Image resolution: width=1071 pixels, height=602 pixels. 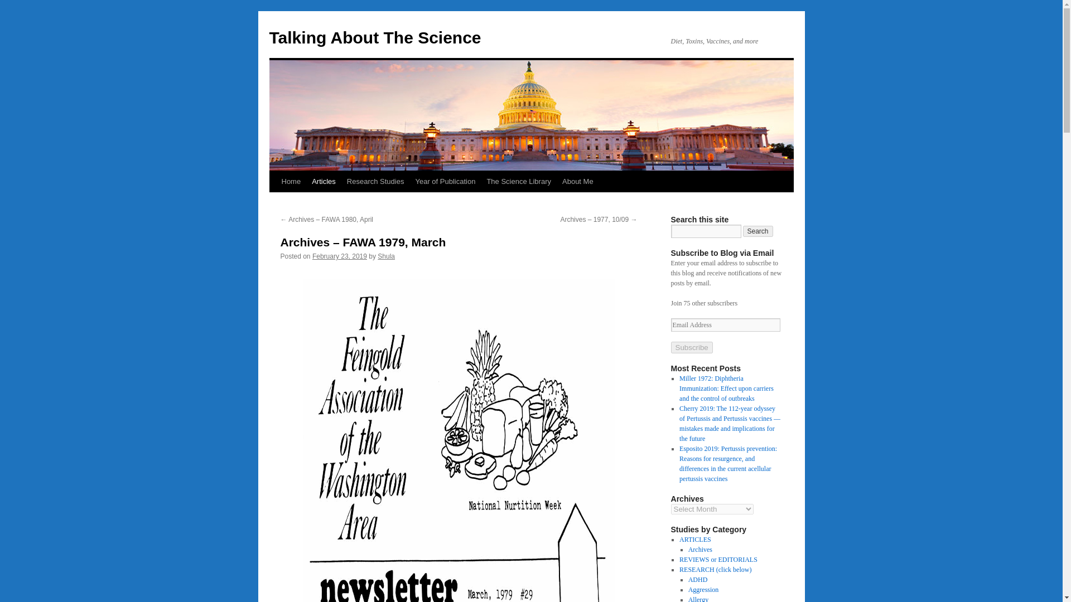 What do you see at coordinates (386, 256) in the screenshot?
I see `View all posts by Shula` at bounding box center [386, 256].